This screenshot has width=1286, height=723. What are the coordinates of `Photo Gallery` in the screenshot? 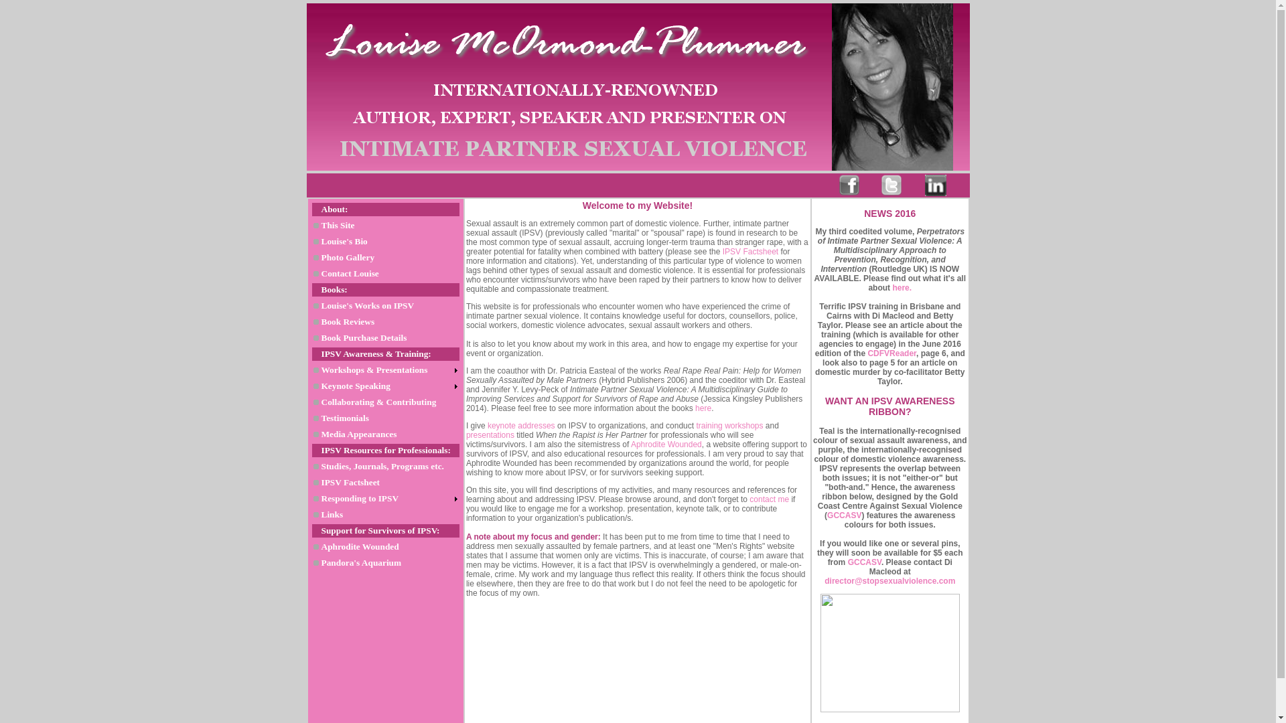 It's located at (386, 258).